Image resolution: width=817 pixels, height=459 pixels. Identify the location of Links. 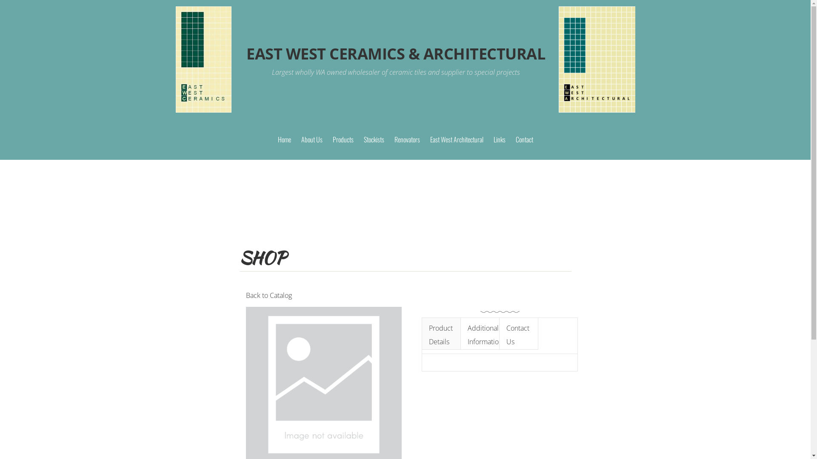
(500, 139).